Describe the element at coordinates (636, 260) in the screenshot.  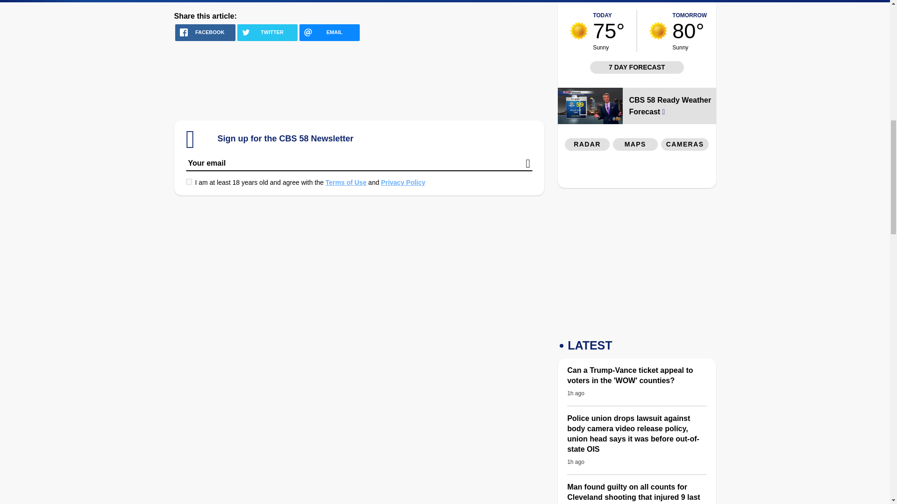
I see `3rd party ad content` at that location.